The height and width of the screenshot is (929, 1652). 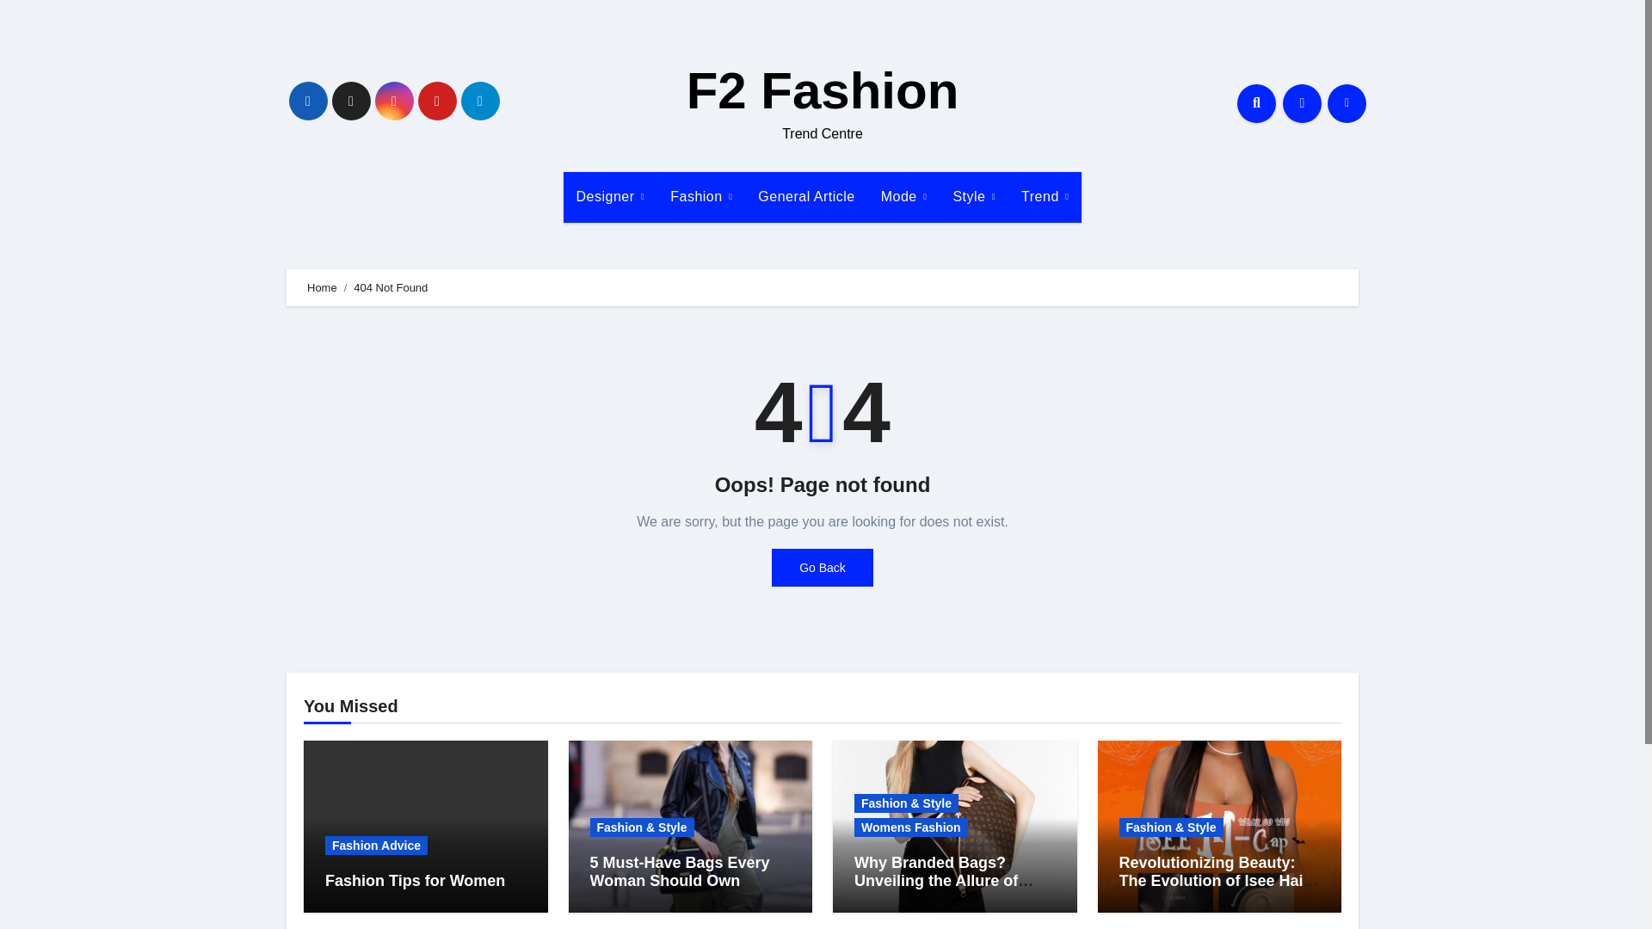 What do you see at coordinates (805, 196) in the screenshot?
I see `General Article` at bounding box center [805, 196].